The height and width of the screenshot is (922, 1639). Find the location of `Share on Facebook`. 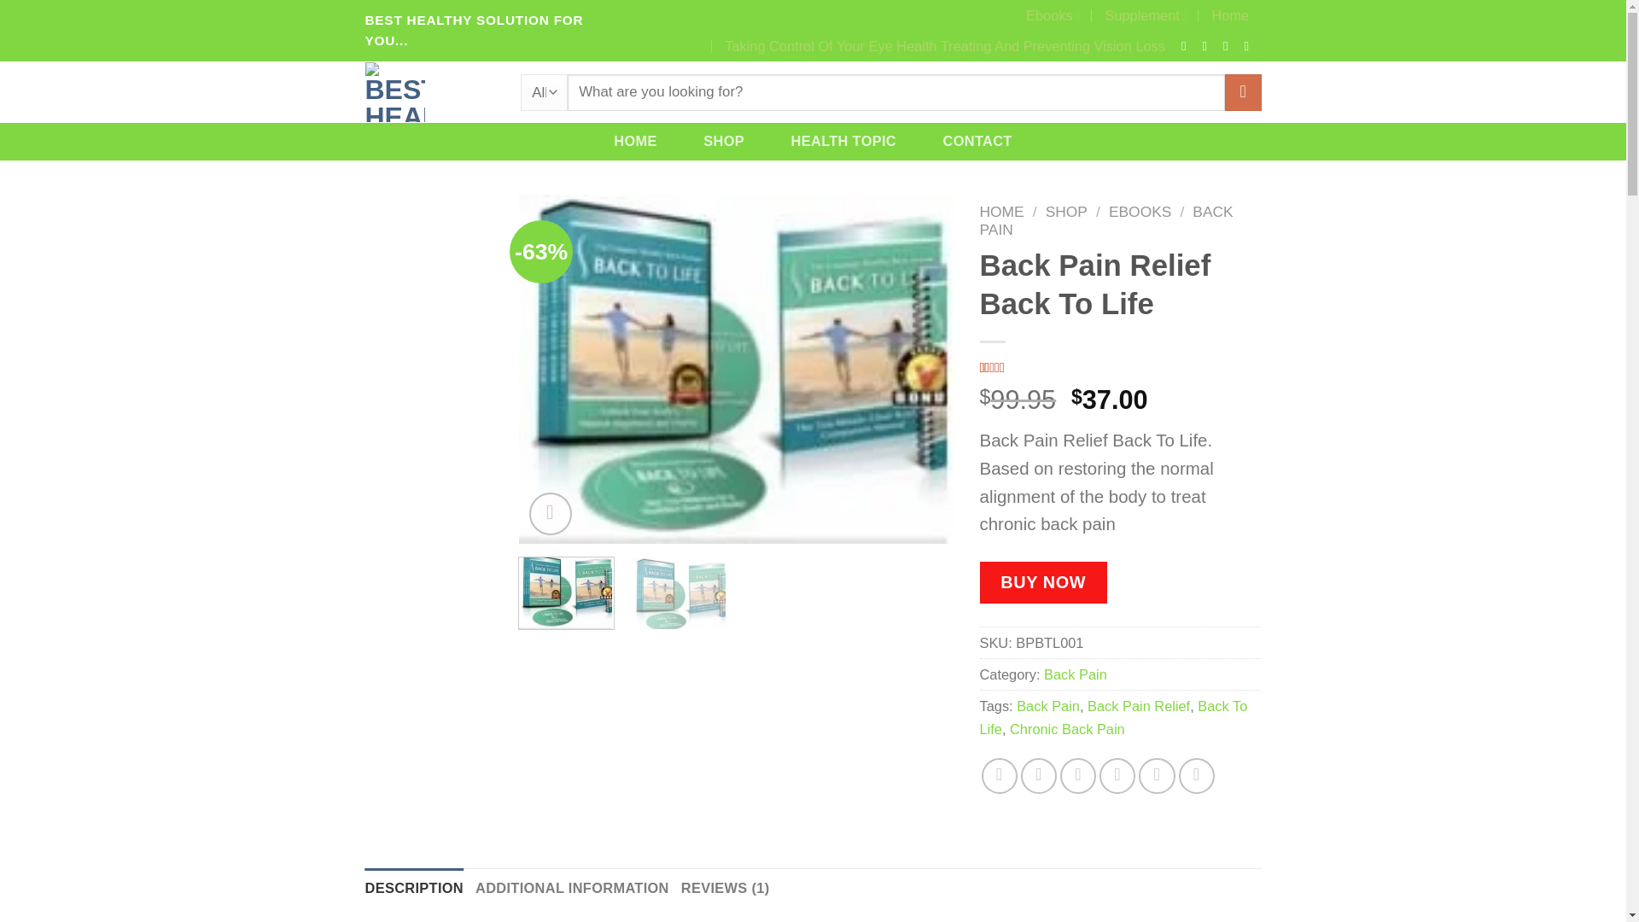

Share on Facebook is located at coordinates (1000, 775).